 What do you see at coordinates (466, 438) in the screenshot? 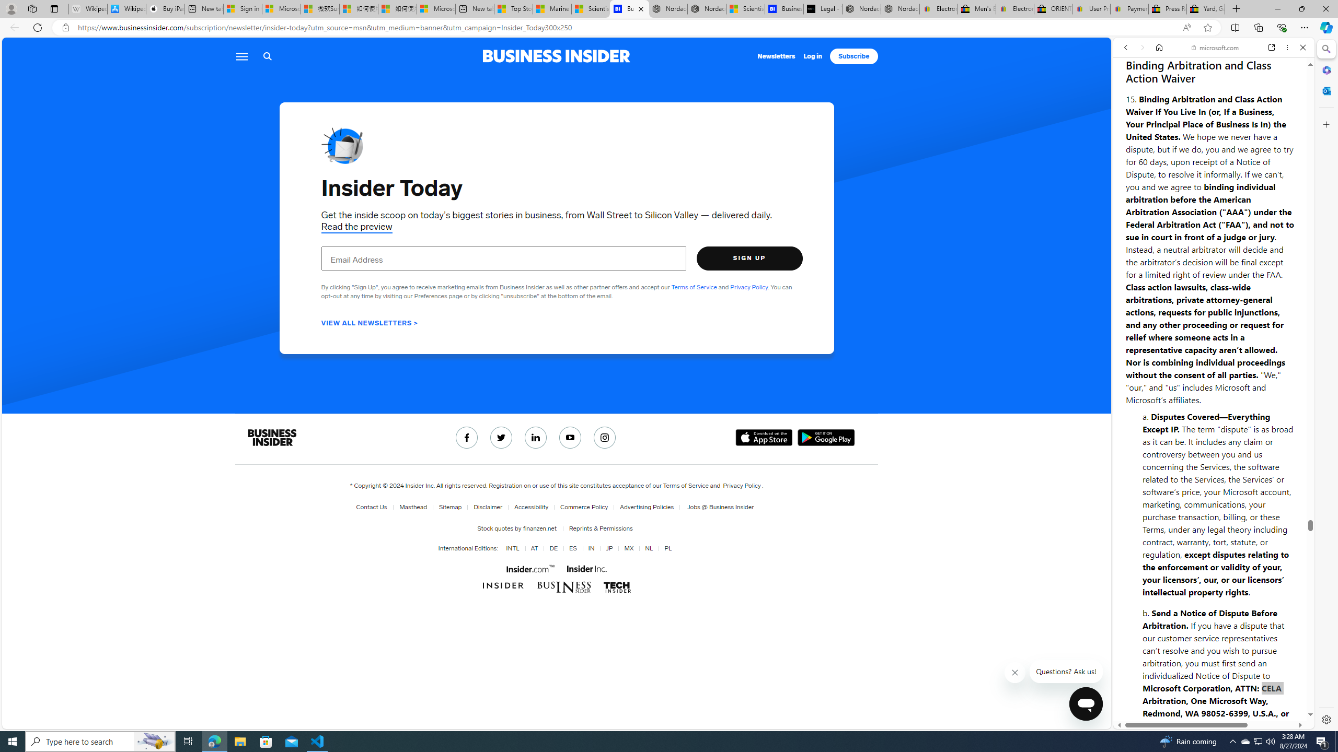
I see `Click to visit us on Facebook` at bounding box center [466, 438].